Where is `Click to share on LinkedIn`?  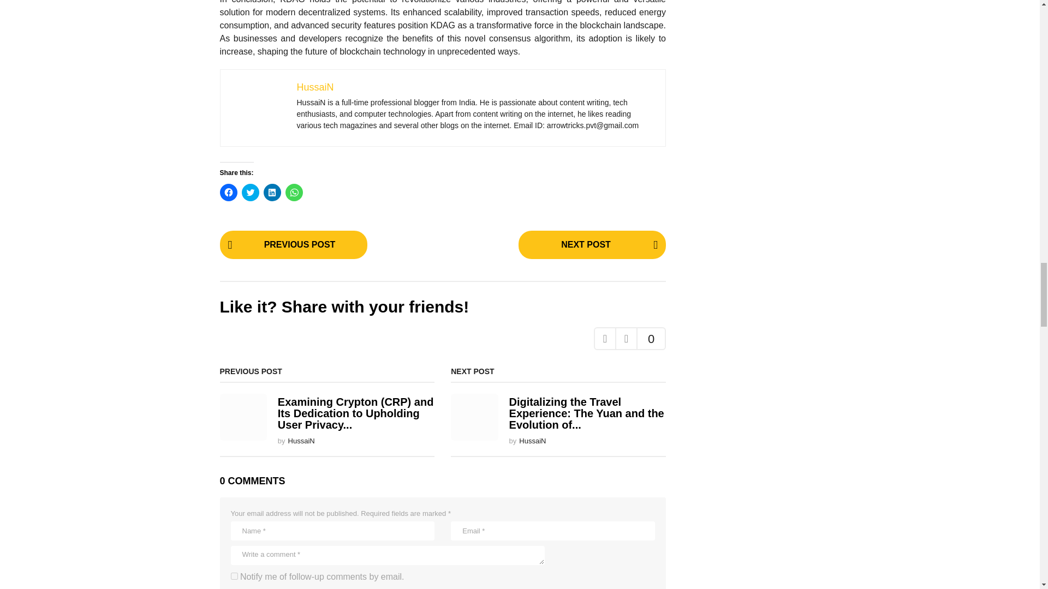
Click to share on LinkedIn is located at coordinates (272, 192).